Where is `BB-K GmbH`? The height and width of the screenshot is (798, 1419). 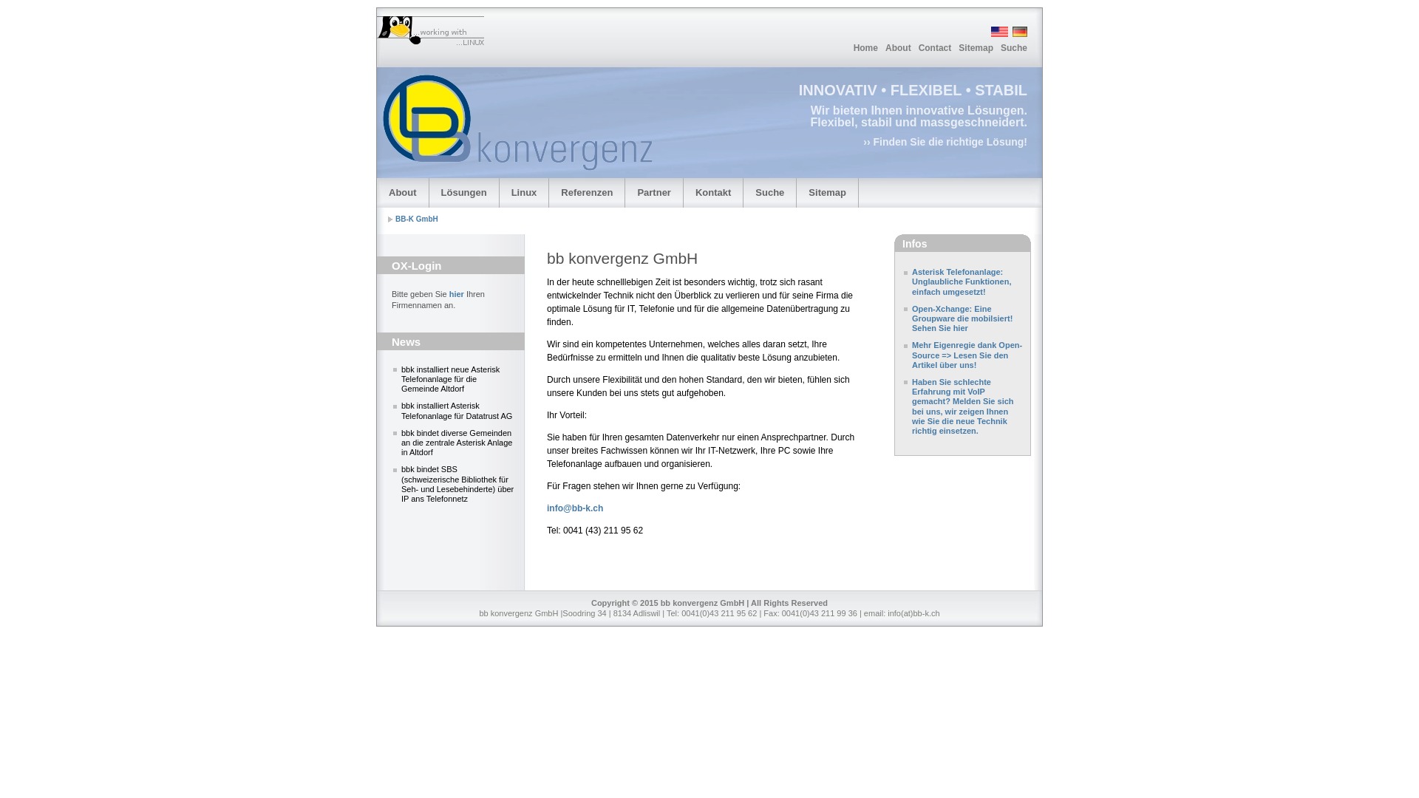
BB-K GmbH is located at coordinates (417, 219).